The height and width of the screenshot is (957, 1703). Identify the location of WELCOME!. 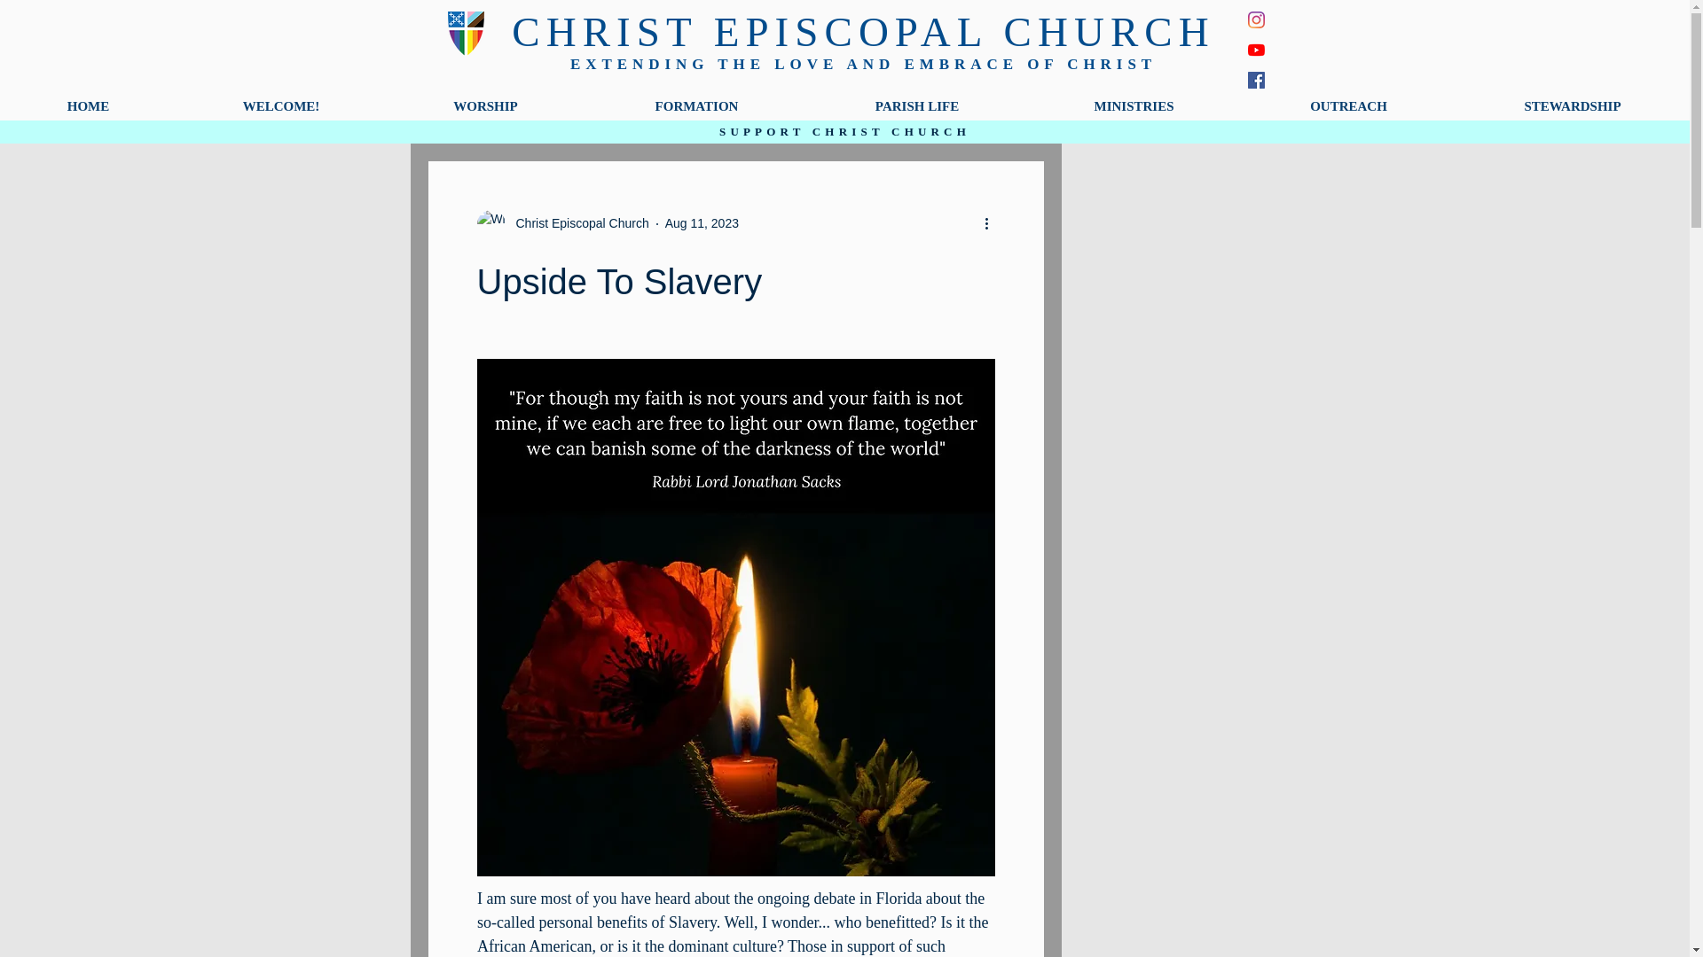
(281, 105).